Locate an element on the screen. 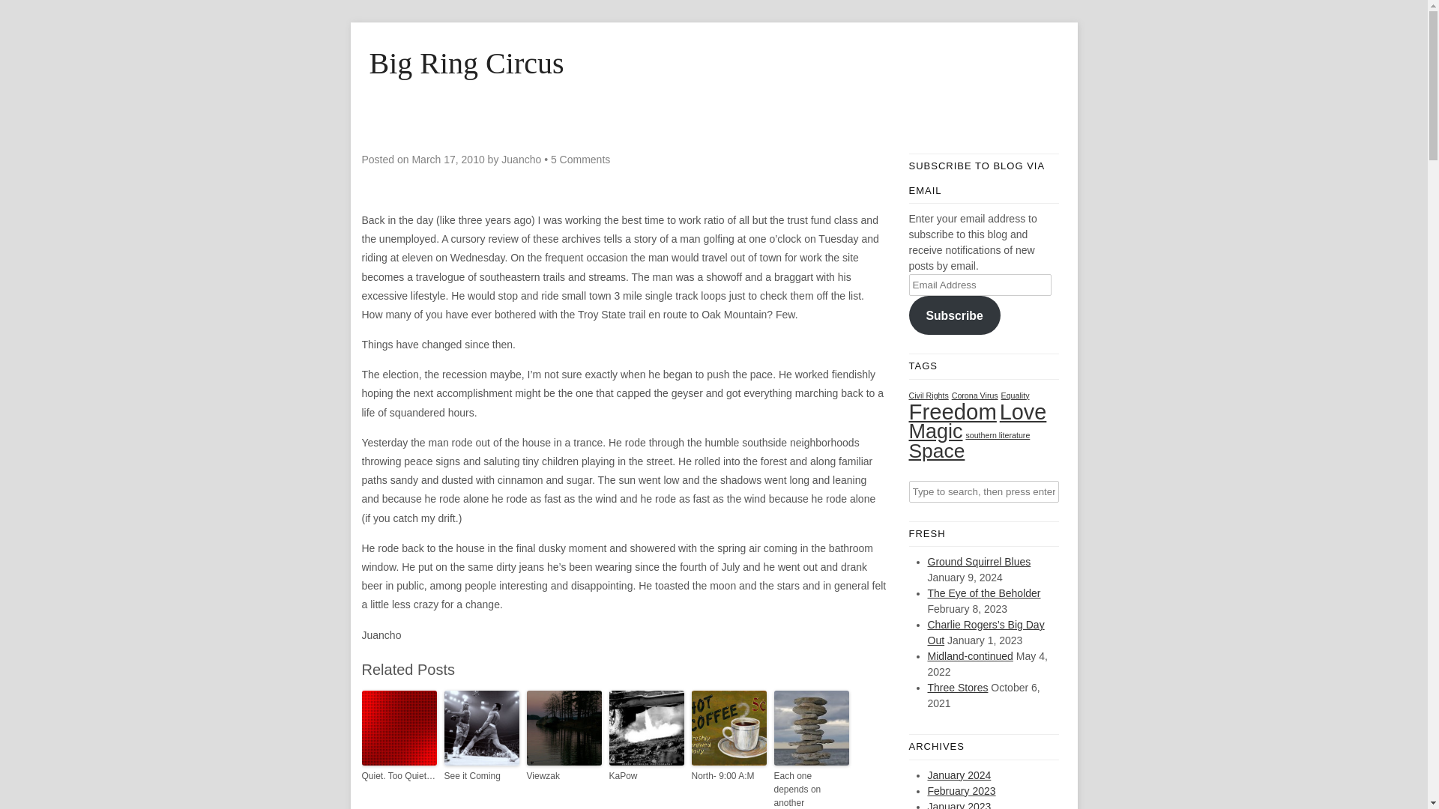 The height and width of the screenshot is (809, 1439). Type to search, then press enter is located at coordinates (983, 491).